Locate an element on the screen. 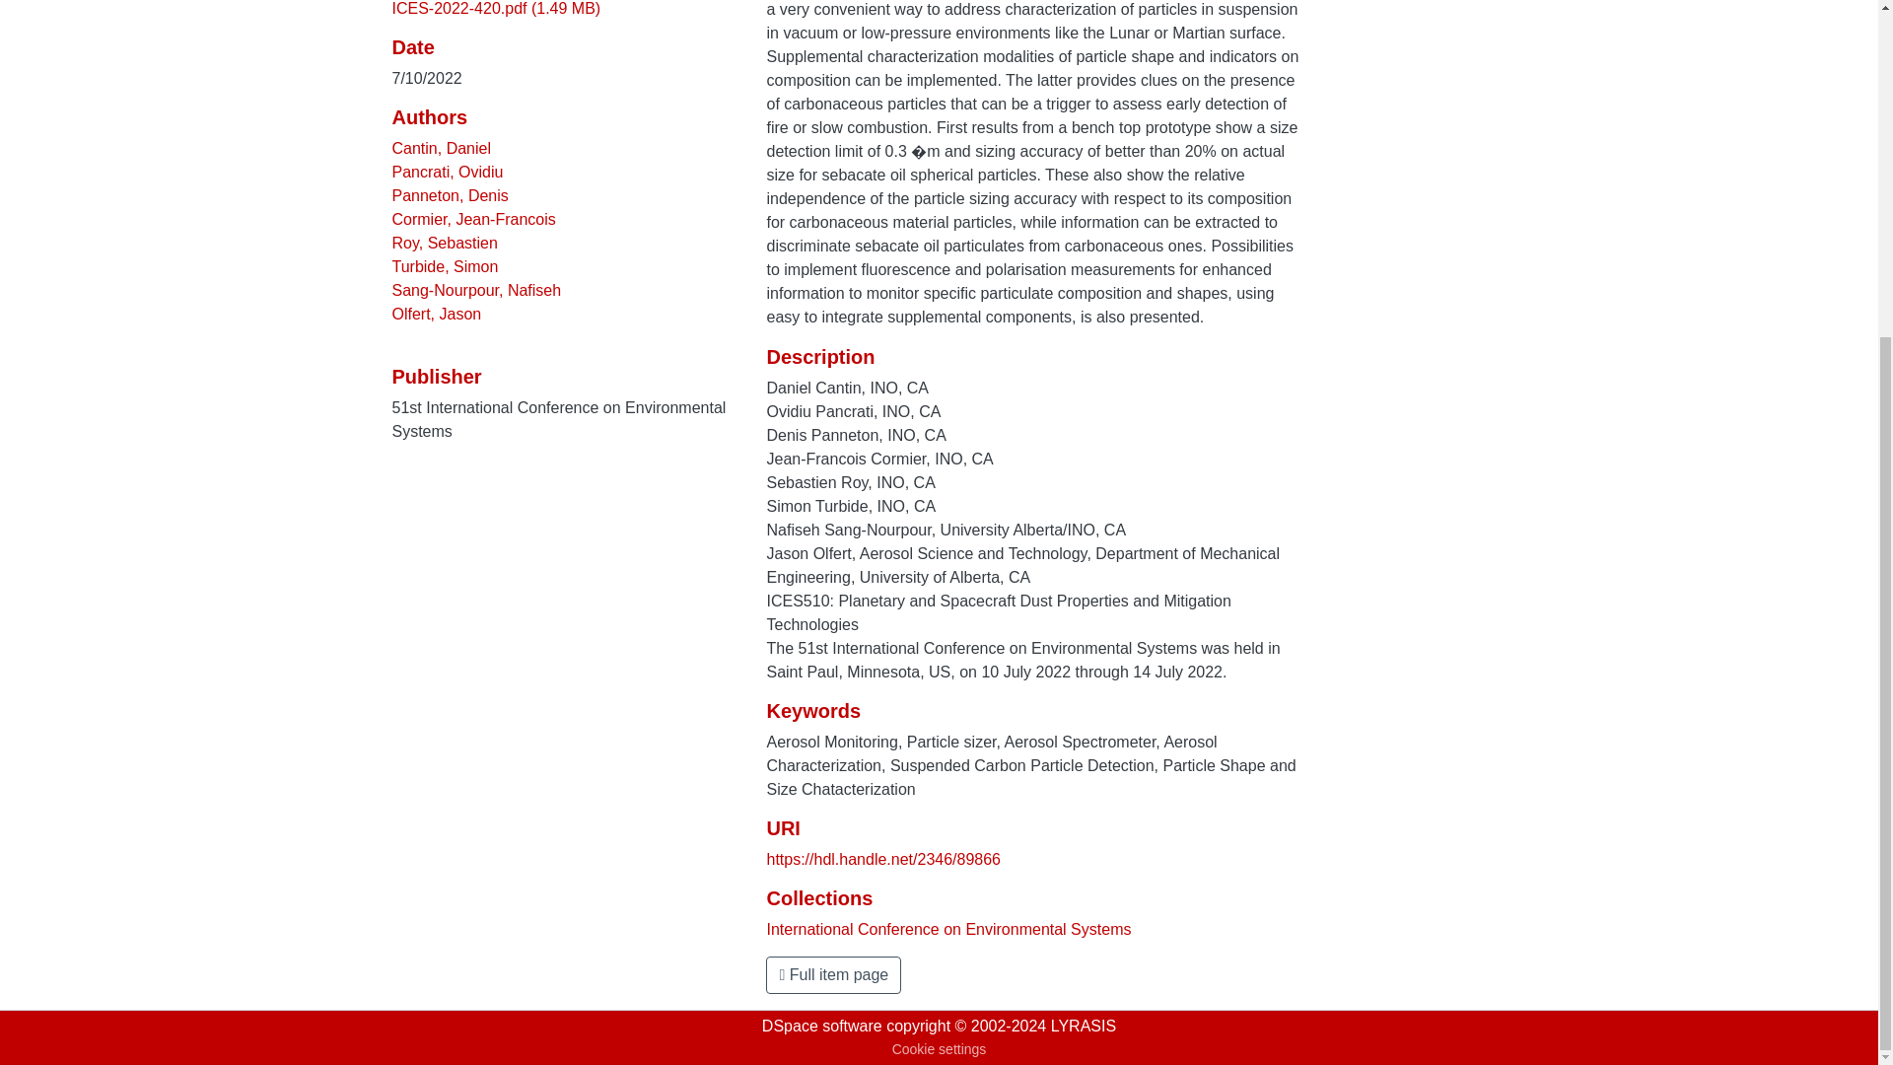  Cookie settings is located at coordinates (939, 1049).